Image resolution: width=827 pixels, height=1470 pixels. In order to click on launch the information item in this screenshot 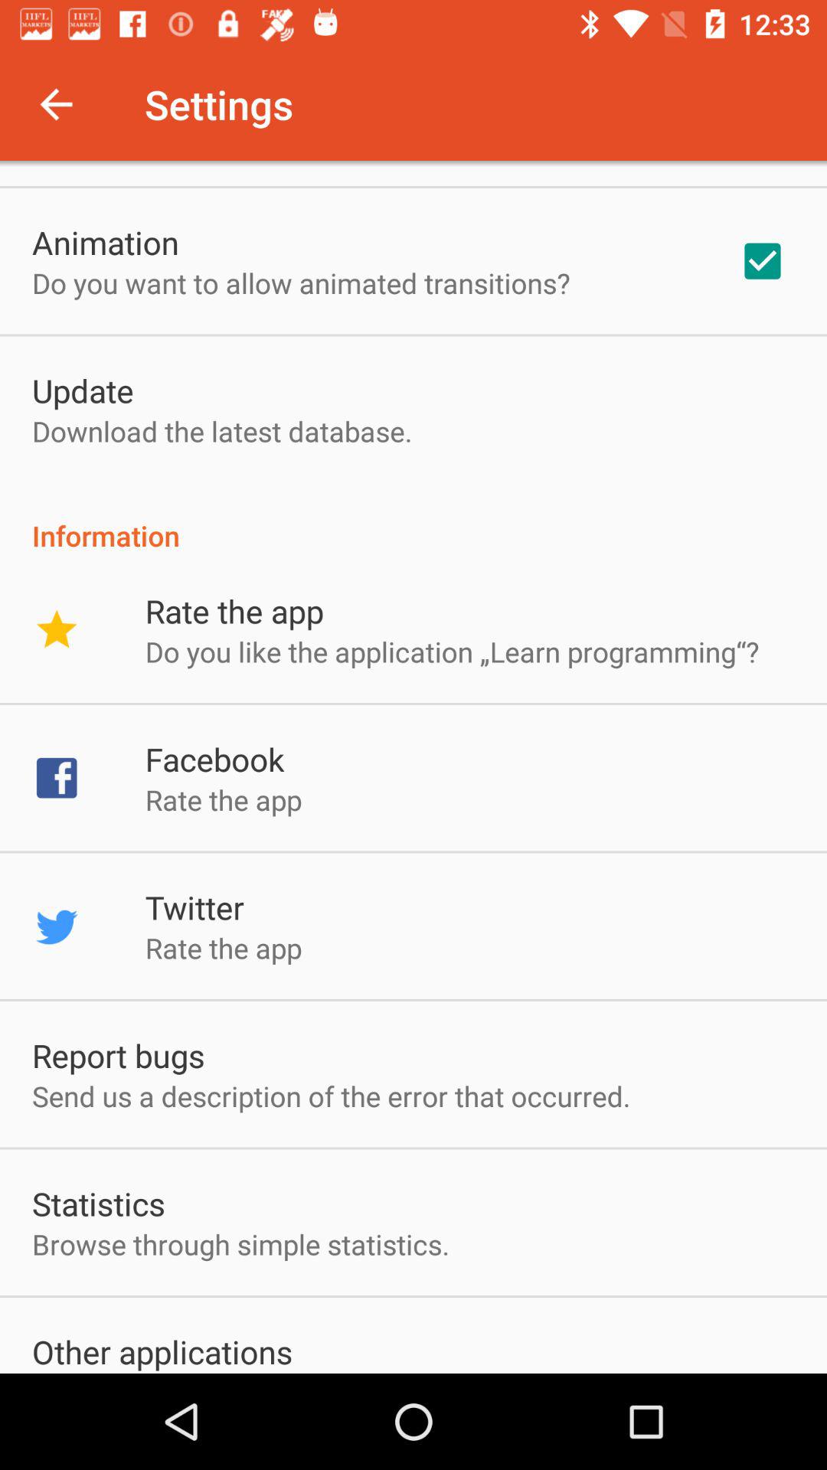, I will do `click(413, 519)`.